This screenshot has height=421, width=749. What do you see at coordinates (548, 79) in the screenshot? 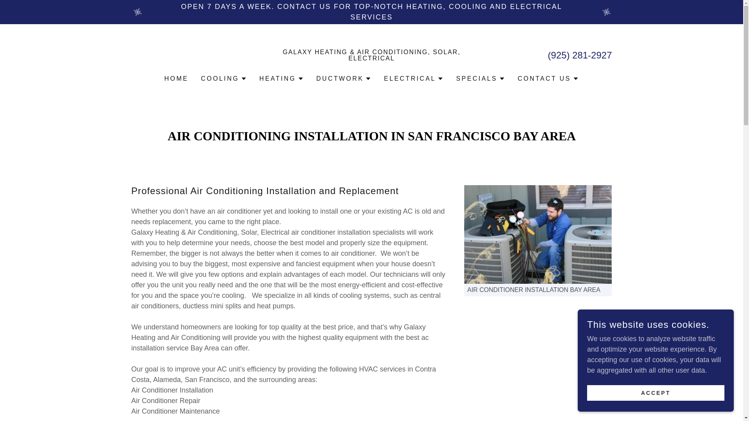
I see `CONTACT US` at bounding box center [548, 79].